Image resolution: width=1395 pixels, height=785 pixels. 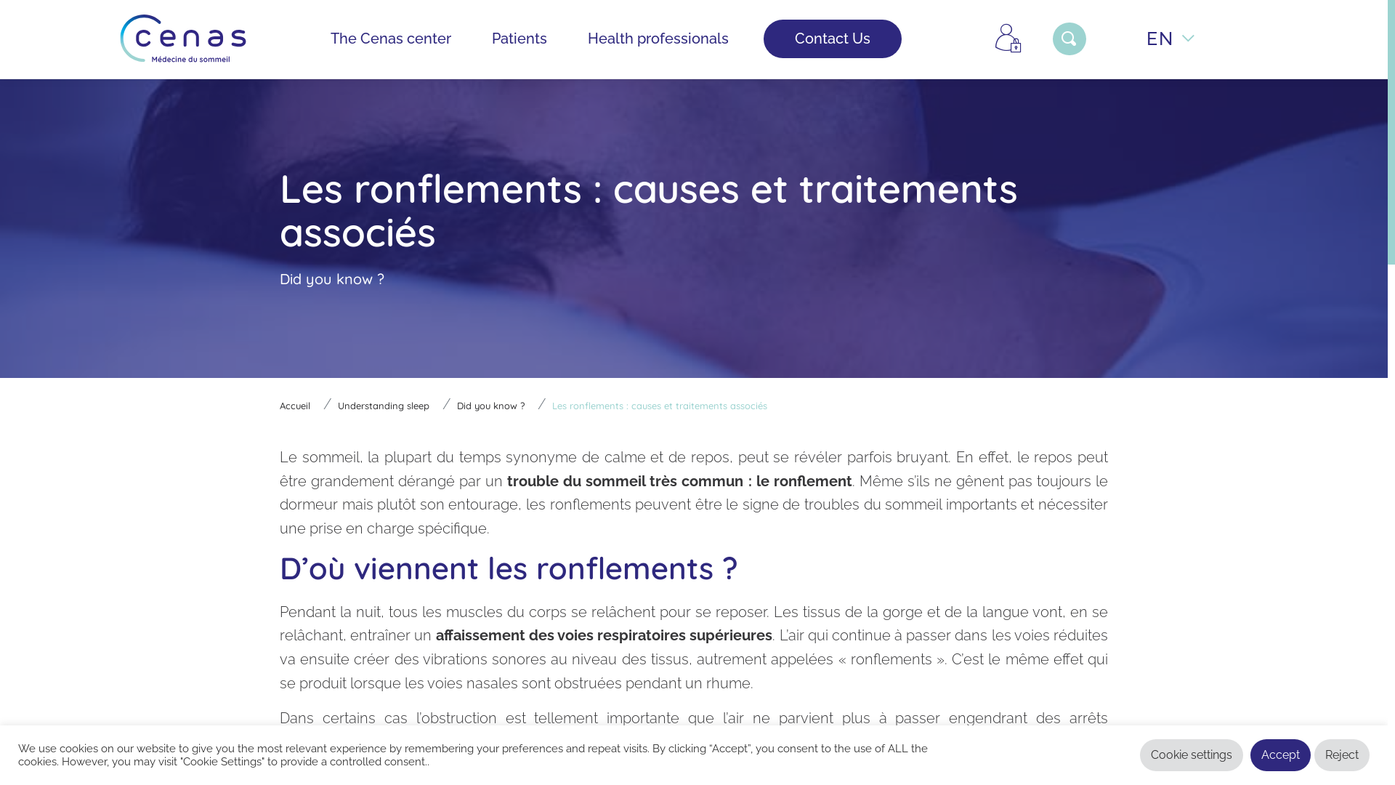 I want to click on Reject, so click(x=1342, y=755).